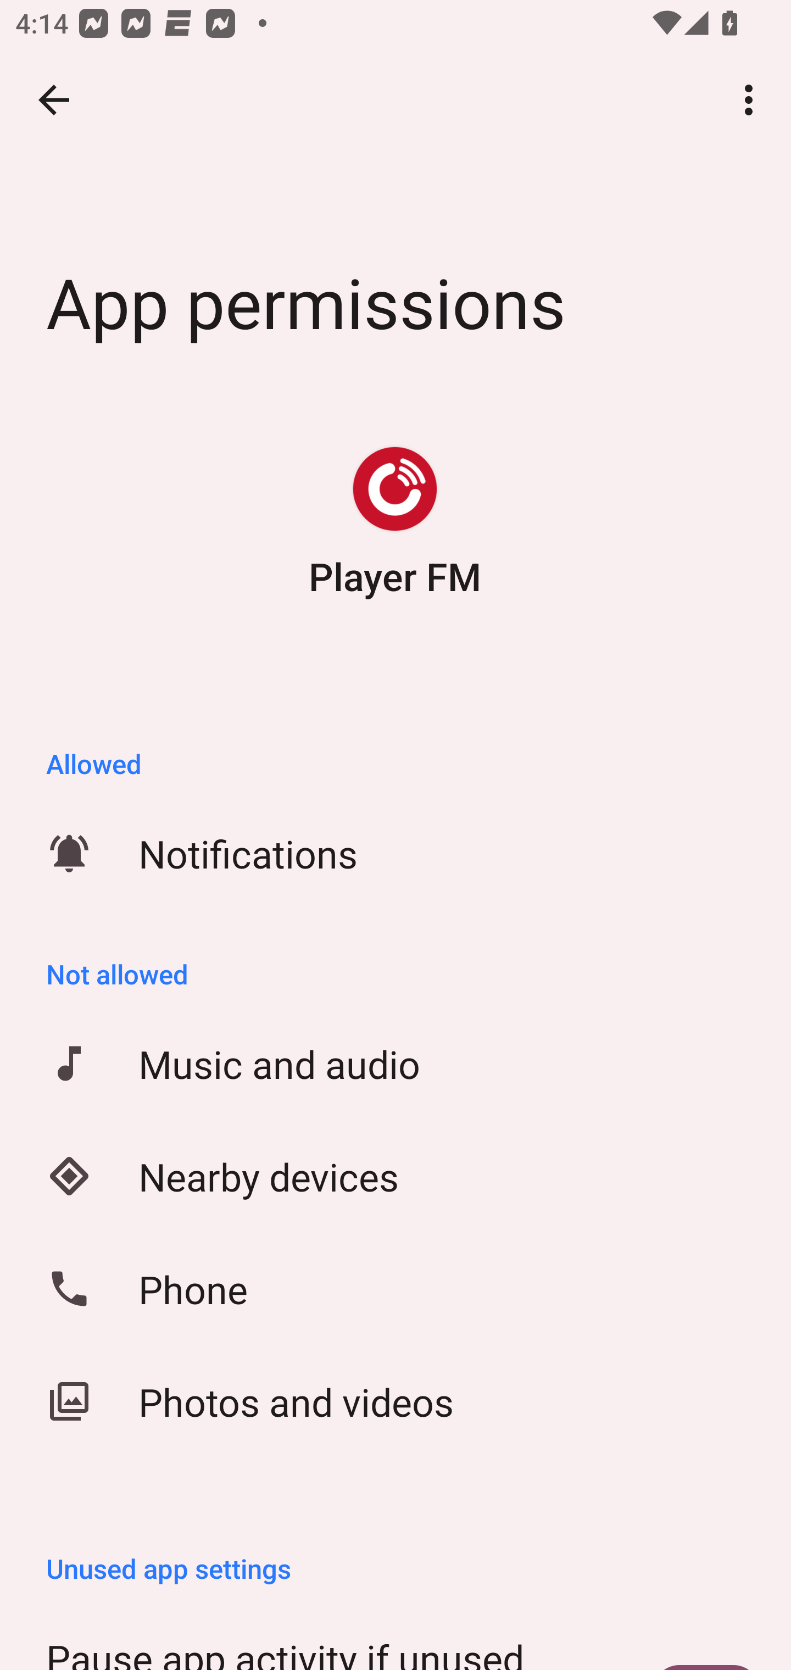 The height and width of the screenshot is (1670, 791). I want to click on Music and audio, so click(396, 1064).